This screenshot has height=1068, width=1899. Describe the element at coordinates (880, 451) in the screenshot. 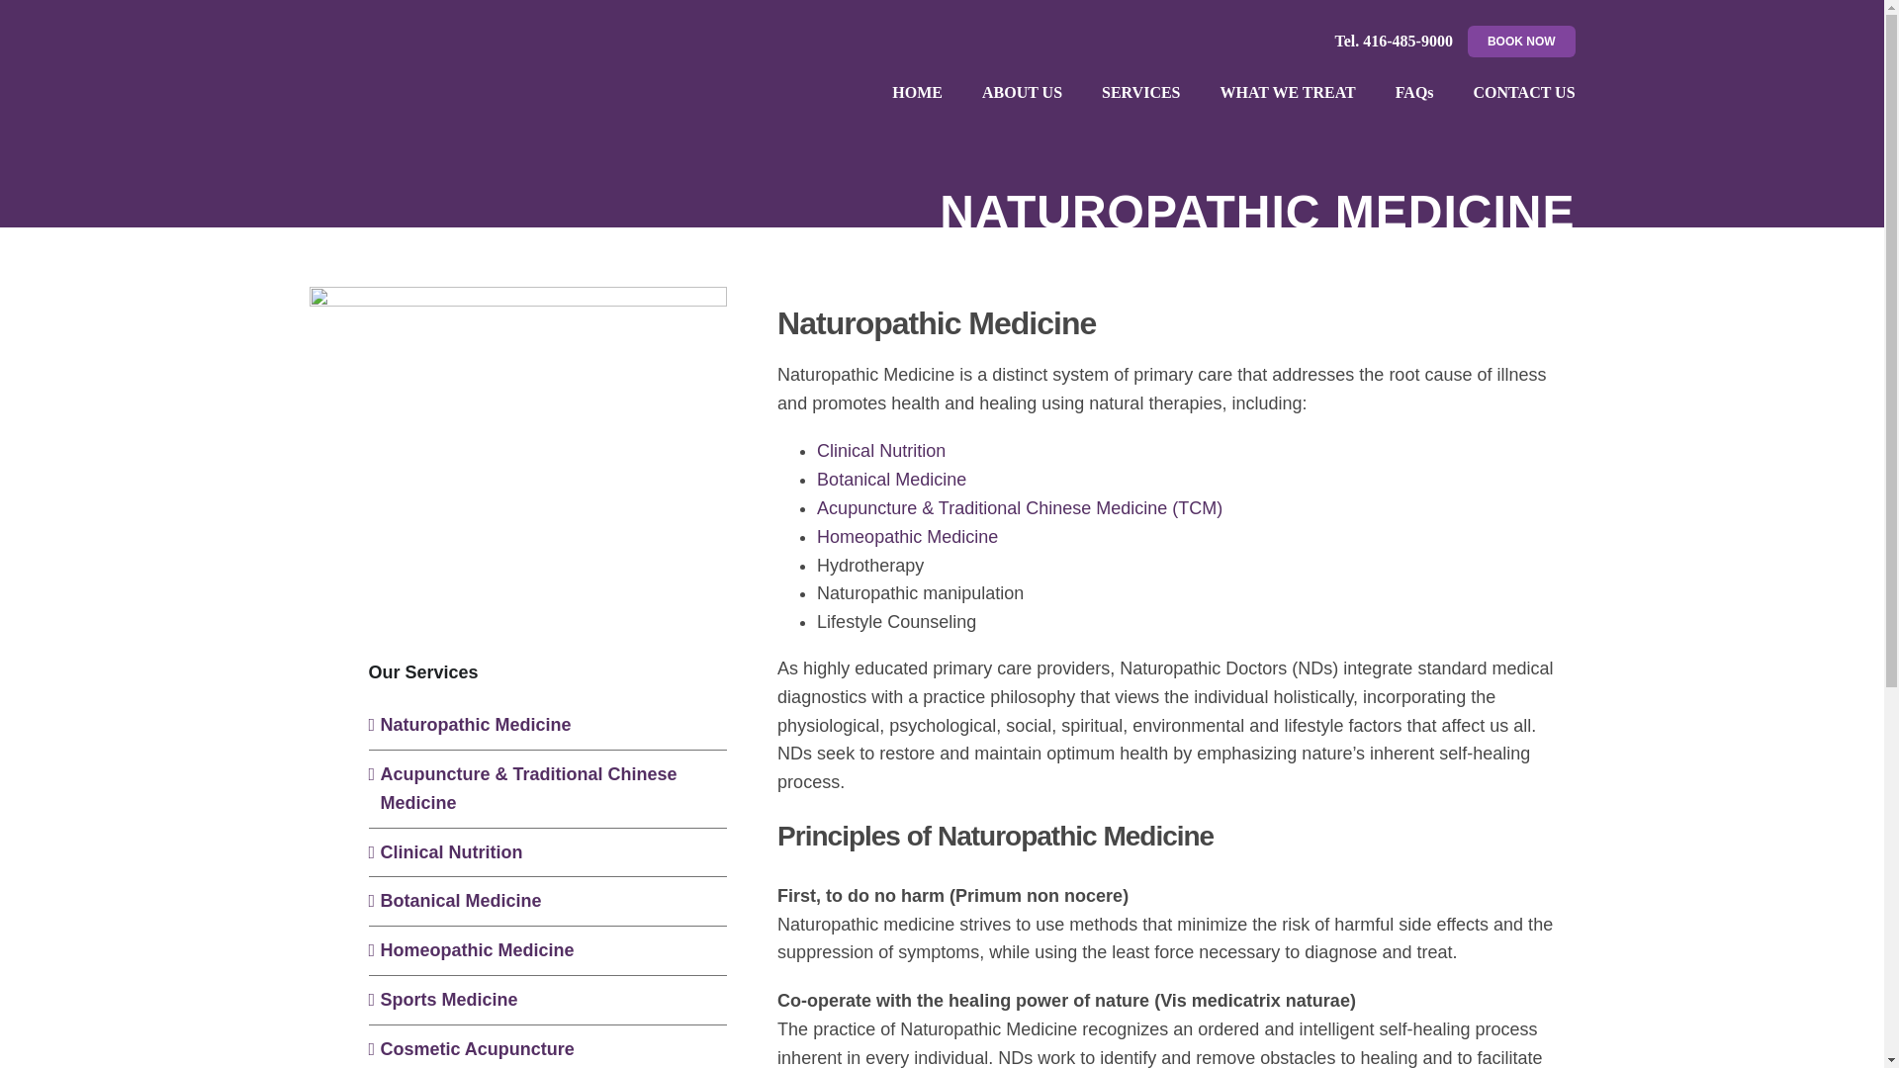

I see `Clinical Nutrition` at that location.